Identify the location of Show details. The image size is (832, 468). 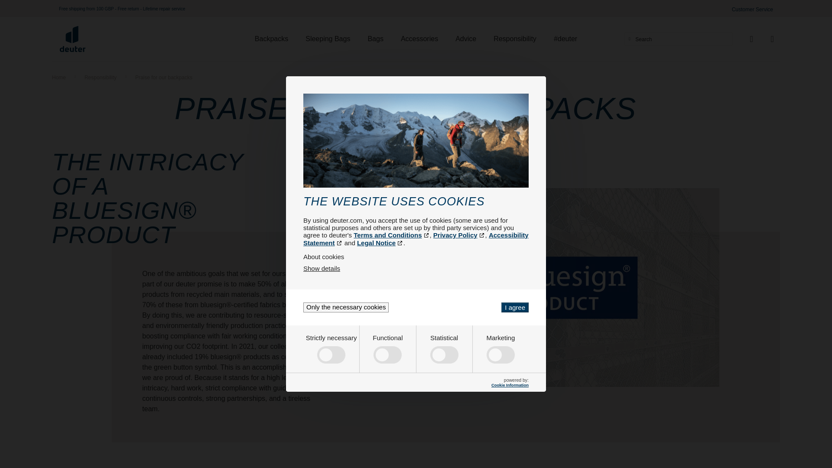
(322, 268).